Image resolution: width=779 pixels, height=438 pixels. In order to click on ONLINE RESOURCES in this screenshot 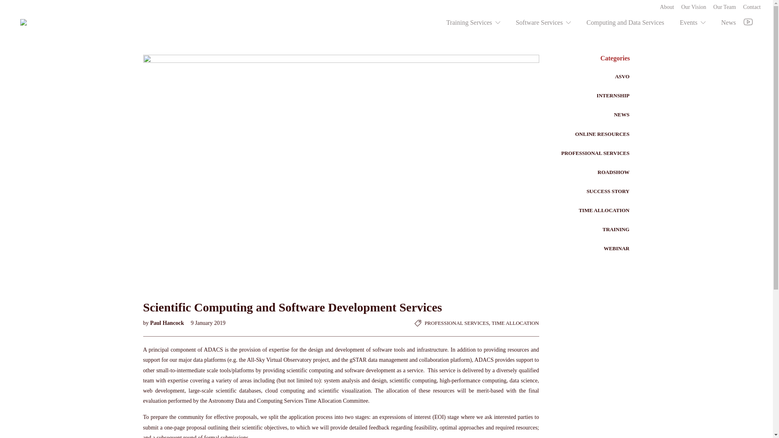, I will do `click(602, 134)`.